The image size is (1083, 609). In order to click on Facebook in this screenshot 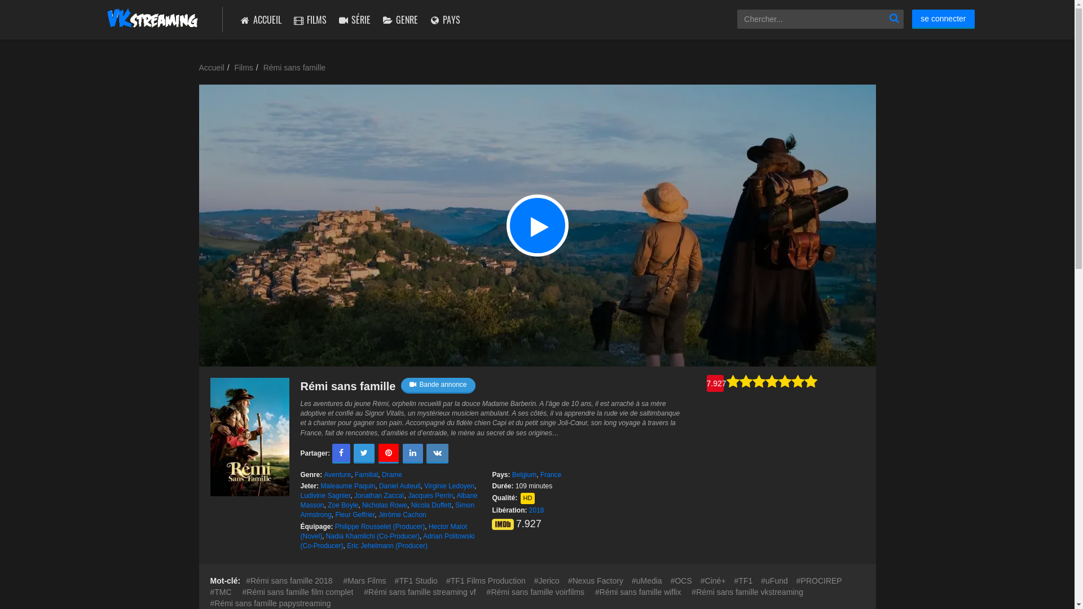, I will do `click(341, 453)`.